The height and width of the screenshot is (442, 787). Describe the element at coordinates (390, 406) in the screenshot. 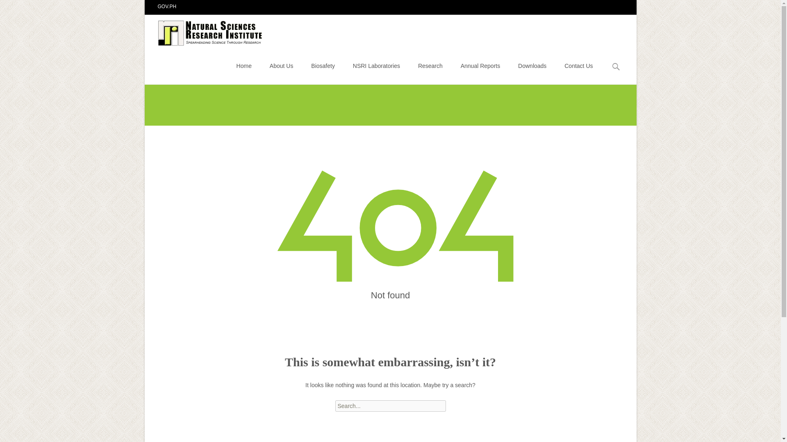

I see `Search for:` at that location.